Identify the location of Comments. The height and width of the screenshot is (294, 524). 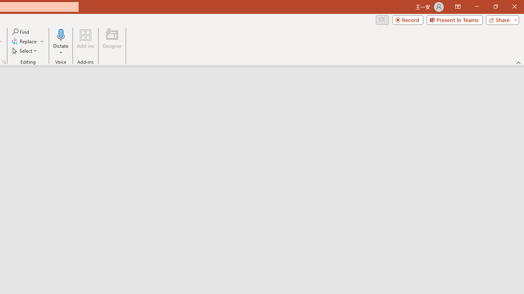
(382, 20).